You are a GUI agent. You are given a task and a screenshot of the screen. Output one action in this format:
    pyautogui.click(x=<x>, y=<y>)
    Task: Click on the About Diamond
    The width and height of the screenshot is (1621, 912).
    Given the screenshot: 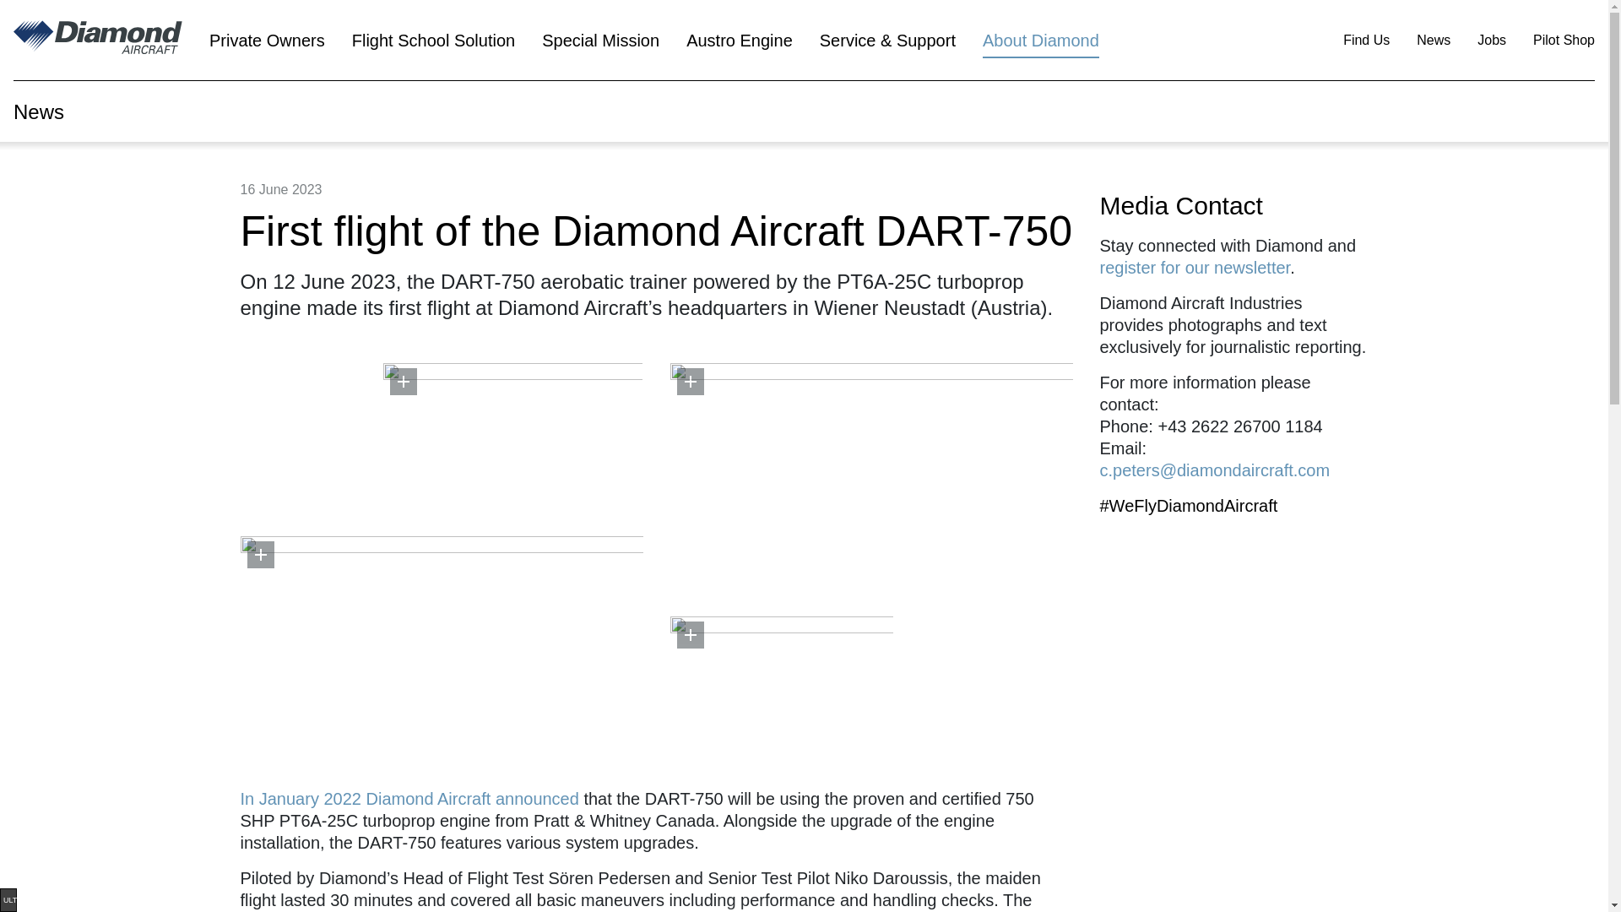 What is the action you would take?
    pyautogui.click(x=1040, y=41)
    